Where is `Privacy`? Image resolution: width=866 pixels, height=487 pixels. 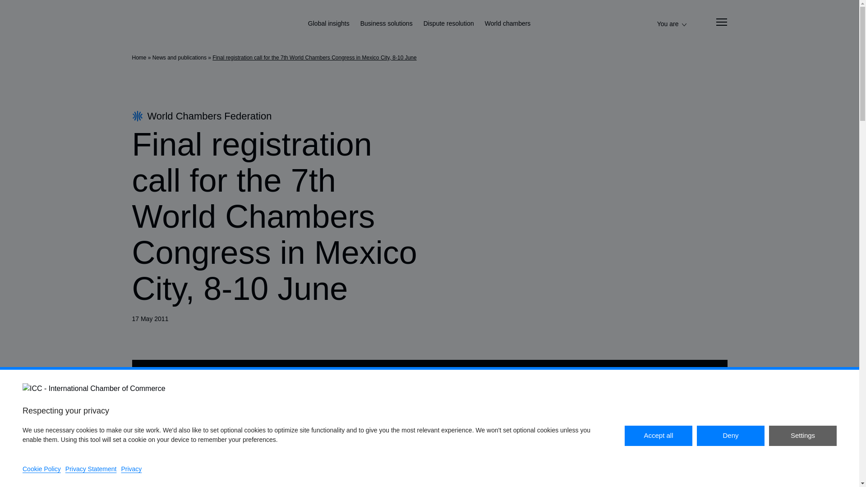 Privacy is located at coordinates (131, 469).